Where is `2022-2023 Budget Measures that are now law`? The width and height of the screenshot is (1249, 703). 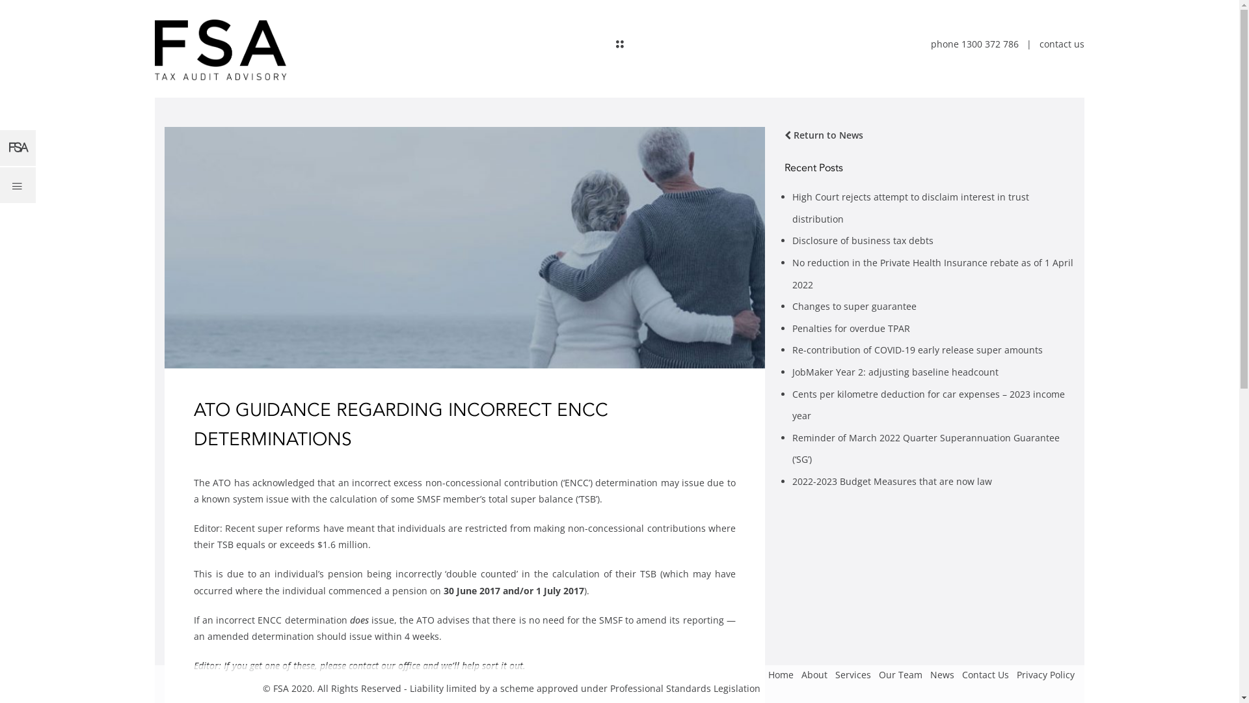 2022-2023 Budget Measures that are now law is located at coordinates (893, 482).